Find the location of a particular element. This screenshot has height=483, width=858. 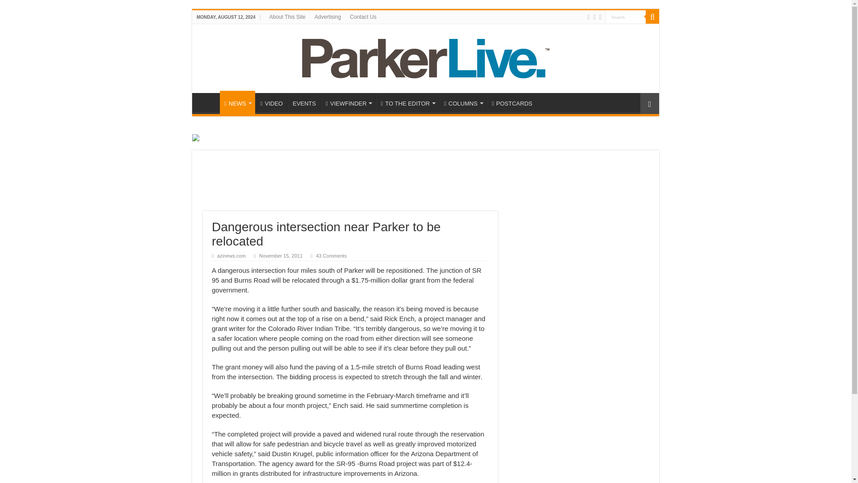

Search is located at coordinates (626, 16).